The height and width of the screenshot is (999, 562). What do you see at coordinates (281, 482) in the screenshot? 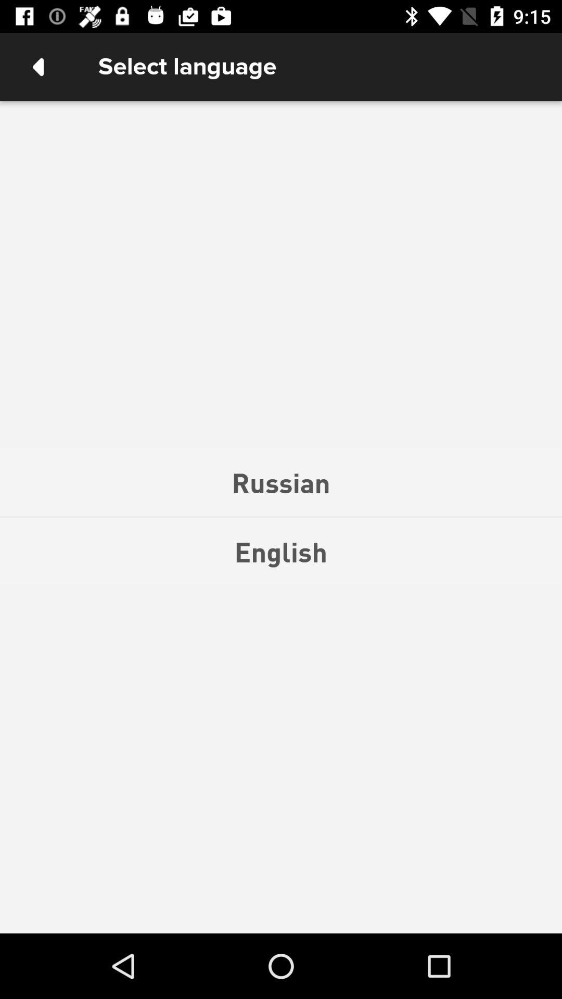
I see `scroll to russian icon` at bounding box center [281, 482].